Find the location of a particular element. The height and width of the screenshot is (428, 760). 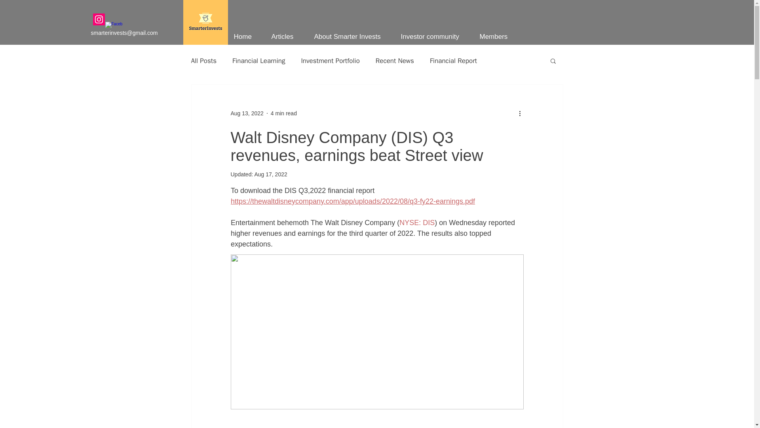

logo.png is located at coordinates (205, 22).